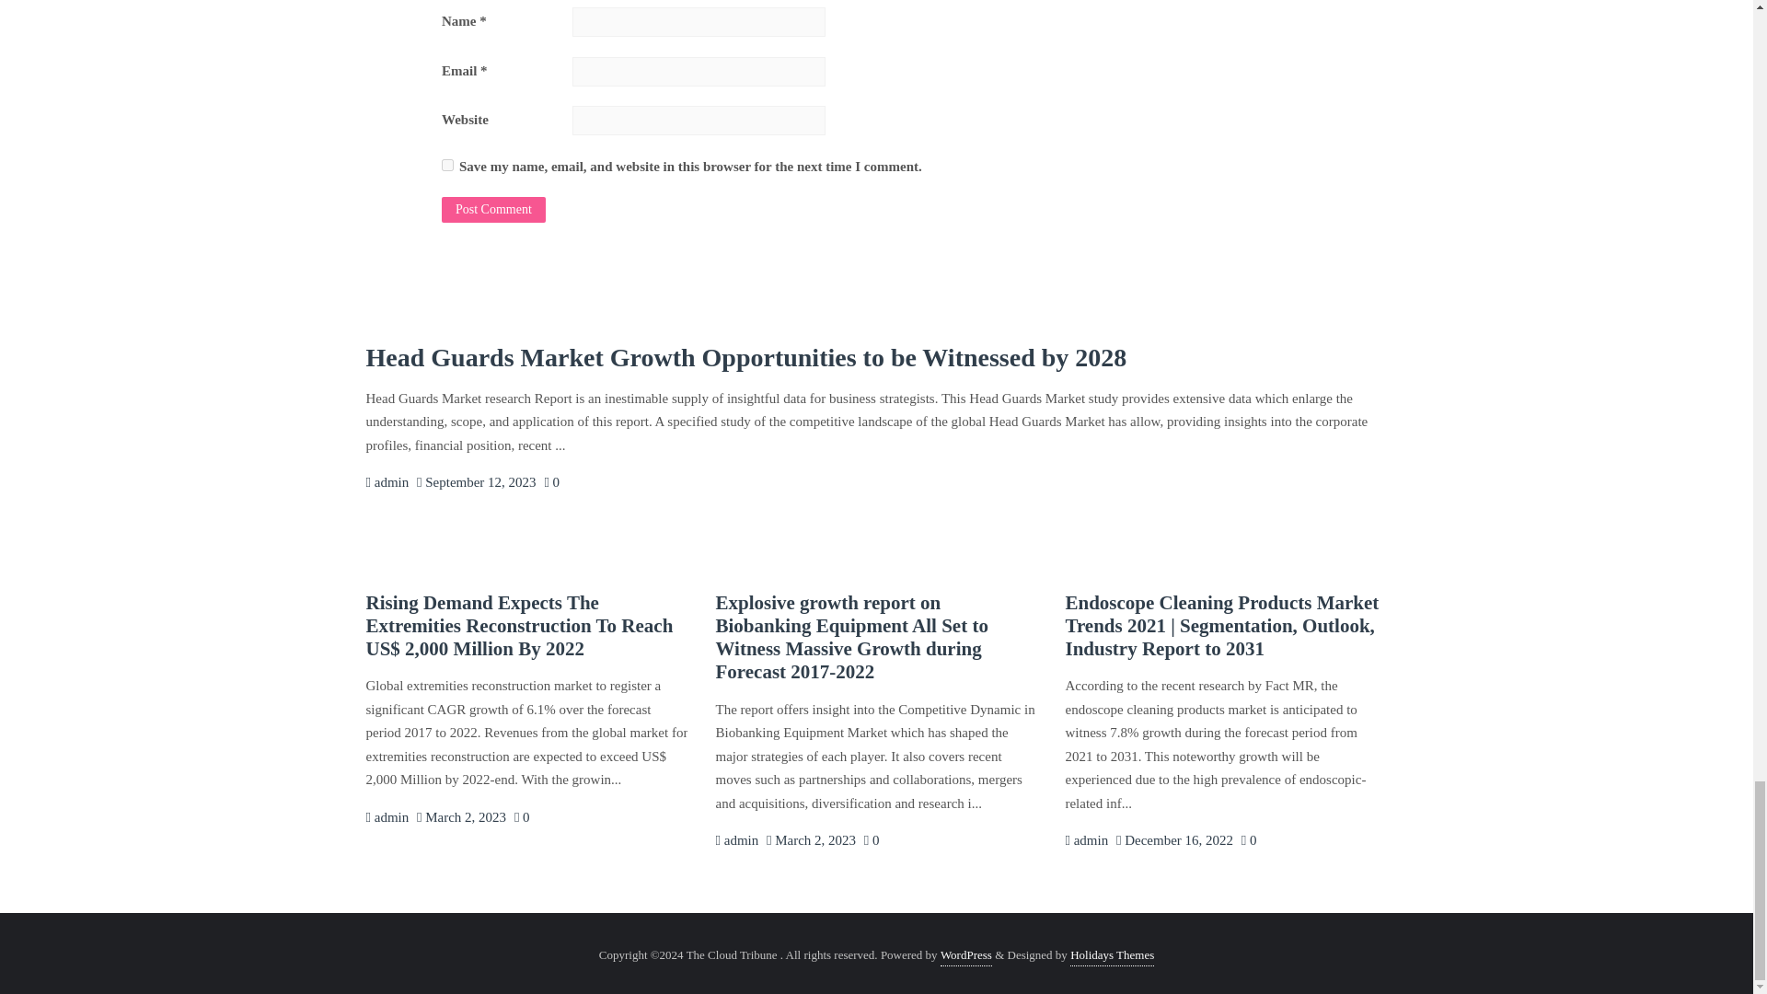 Image resolution: width=1767 pixels, height=994 pixels. What do you see at coordinates (387, 817) in the screenshot?
I see `admin` at bounding box center [387, 817].